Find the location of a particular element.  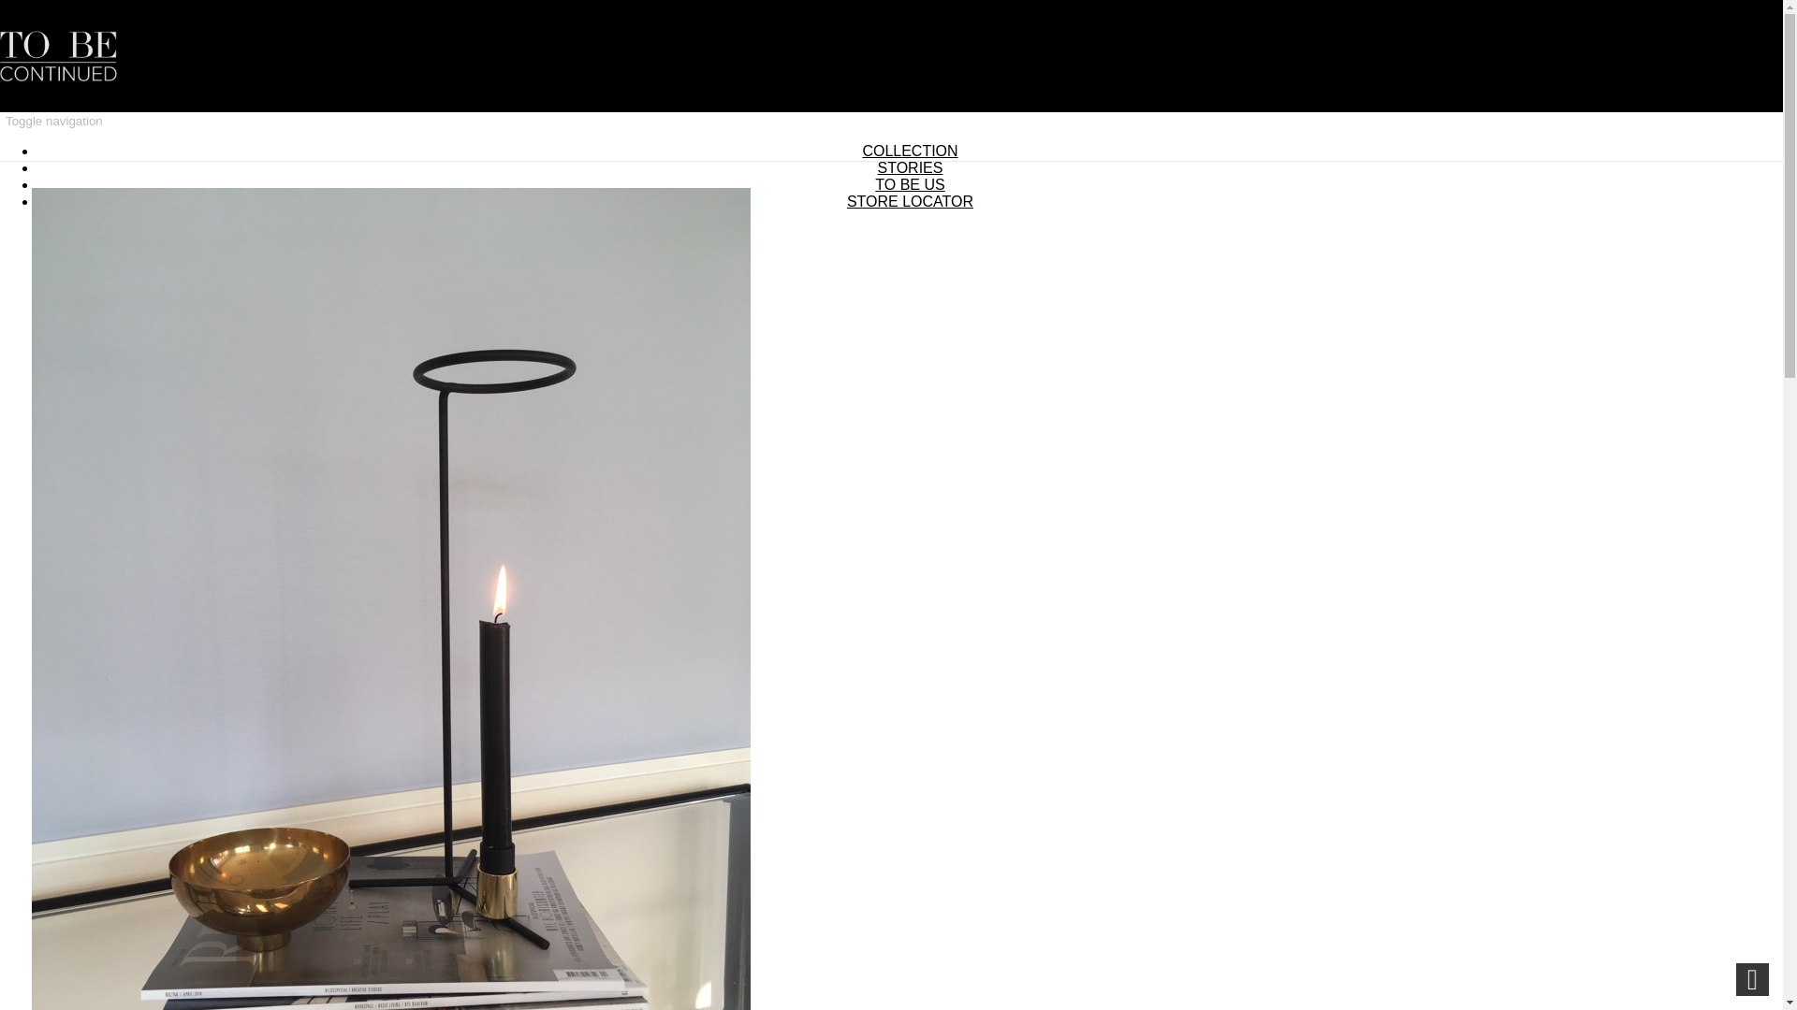

TO BE US is located at coordinates (910, 185).